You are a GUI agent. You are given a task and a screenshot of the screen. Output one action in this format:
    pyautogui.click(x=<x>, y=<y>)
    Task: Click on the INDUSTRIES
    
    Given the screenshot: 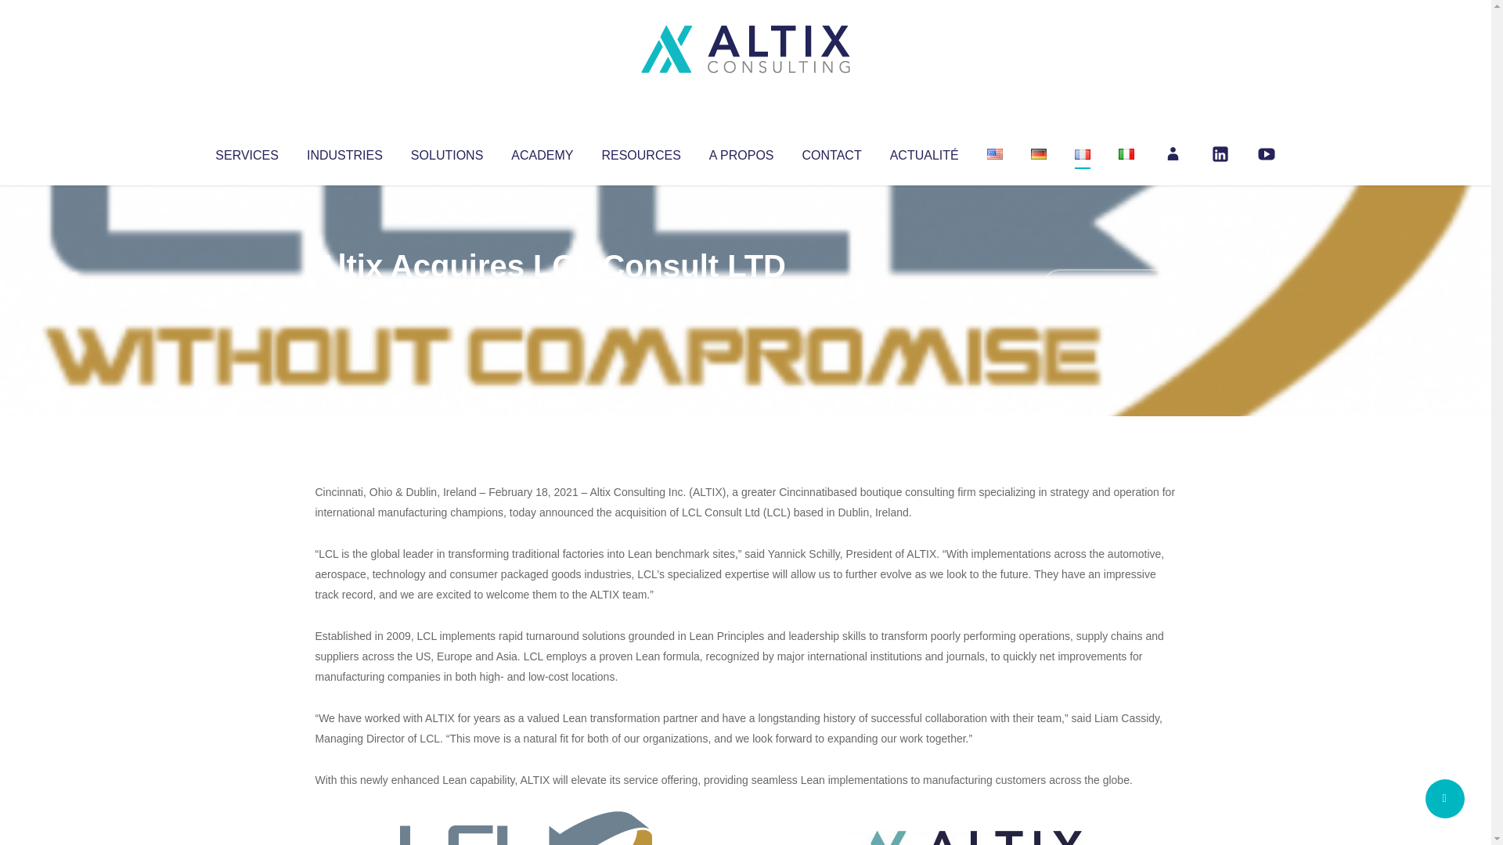 What is the action you would take?
    pyautogui.click(x=344, y=152)
    